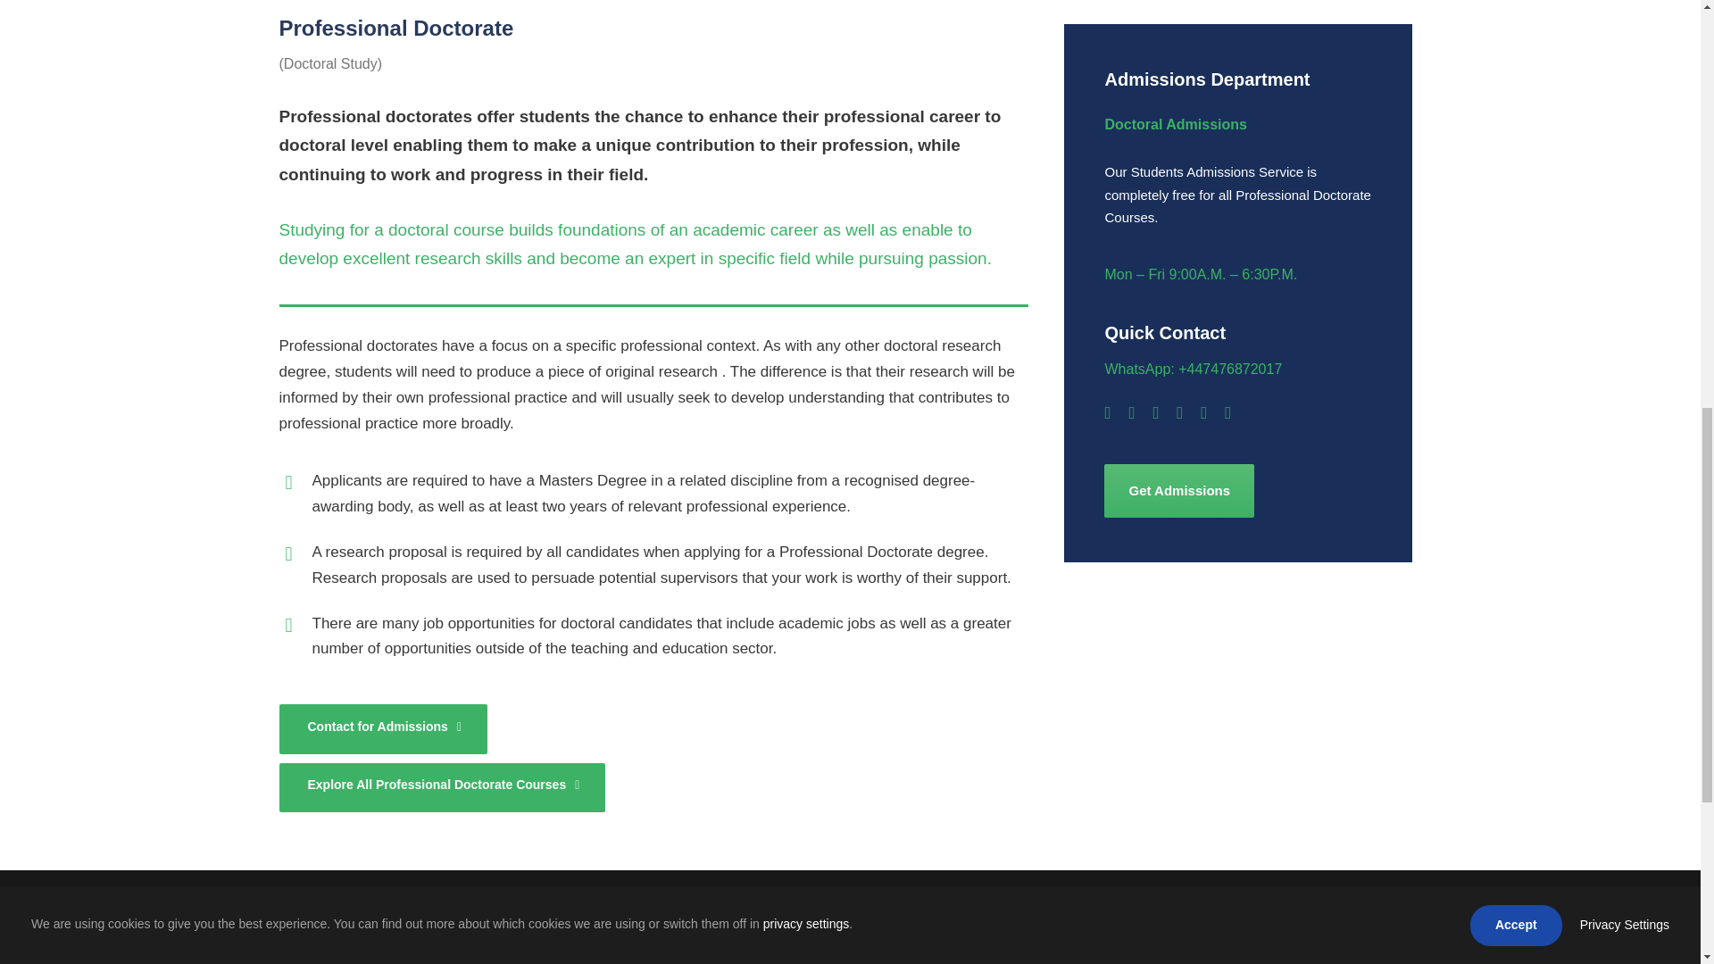 This screenshot has height=964, width=1714. Describe the element at coordinates (1203, 412) in the screenshot. I see `twitter` at that location.